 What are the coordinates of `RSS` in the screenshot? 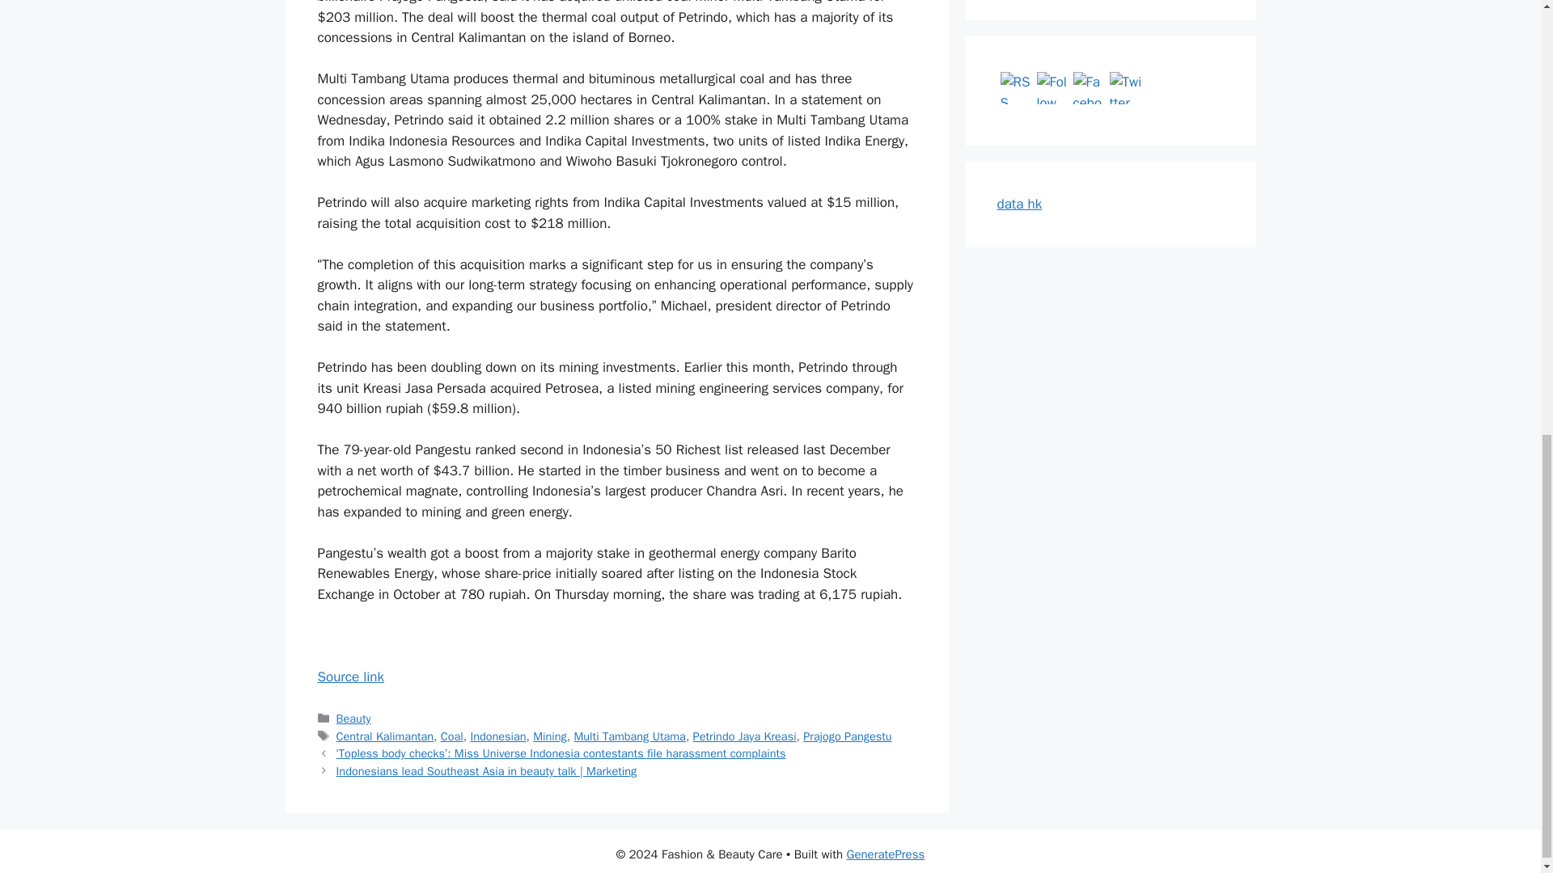 It's located at (1016, 87).